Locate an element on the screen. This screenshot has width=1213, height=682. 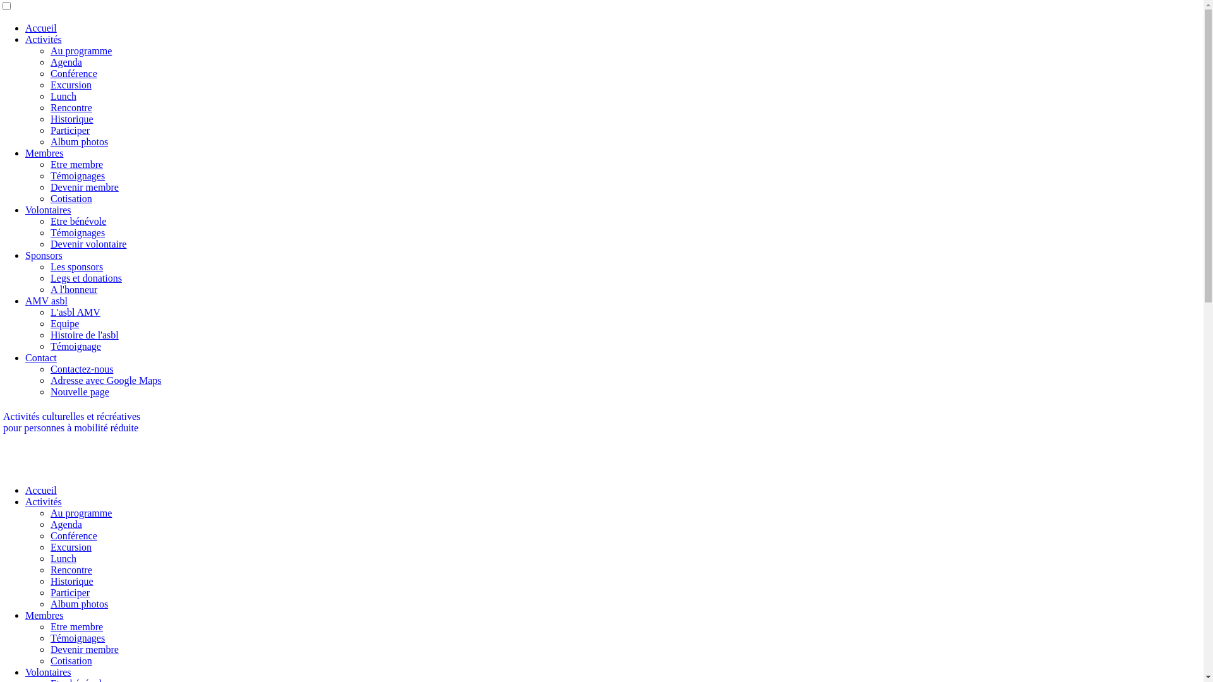
Participer is located at coordinates (70, 592).